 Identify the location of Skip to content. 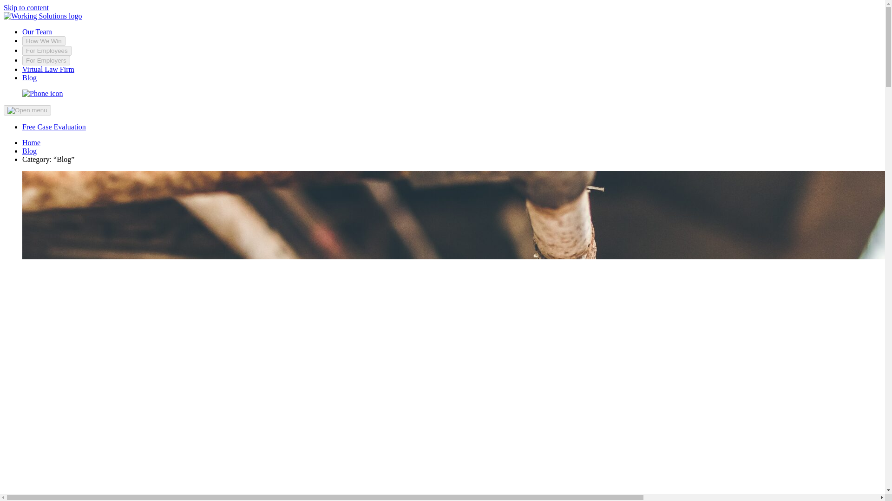
(26, 7).